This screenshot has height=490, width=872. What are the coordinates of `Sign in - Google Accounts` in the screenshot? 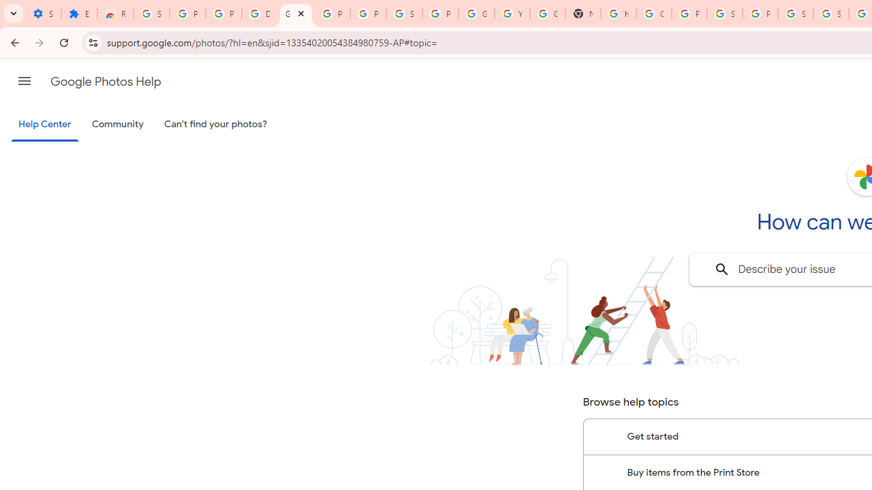 It's located at (404, 14).